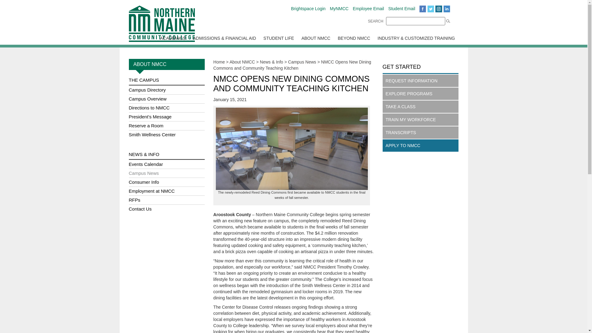 This screenshot has height=333, width=592. I want to click on Employee Email, so click(368, 9).